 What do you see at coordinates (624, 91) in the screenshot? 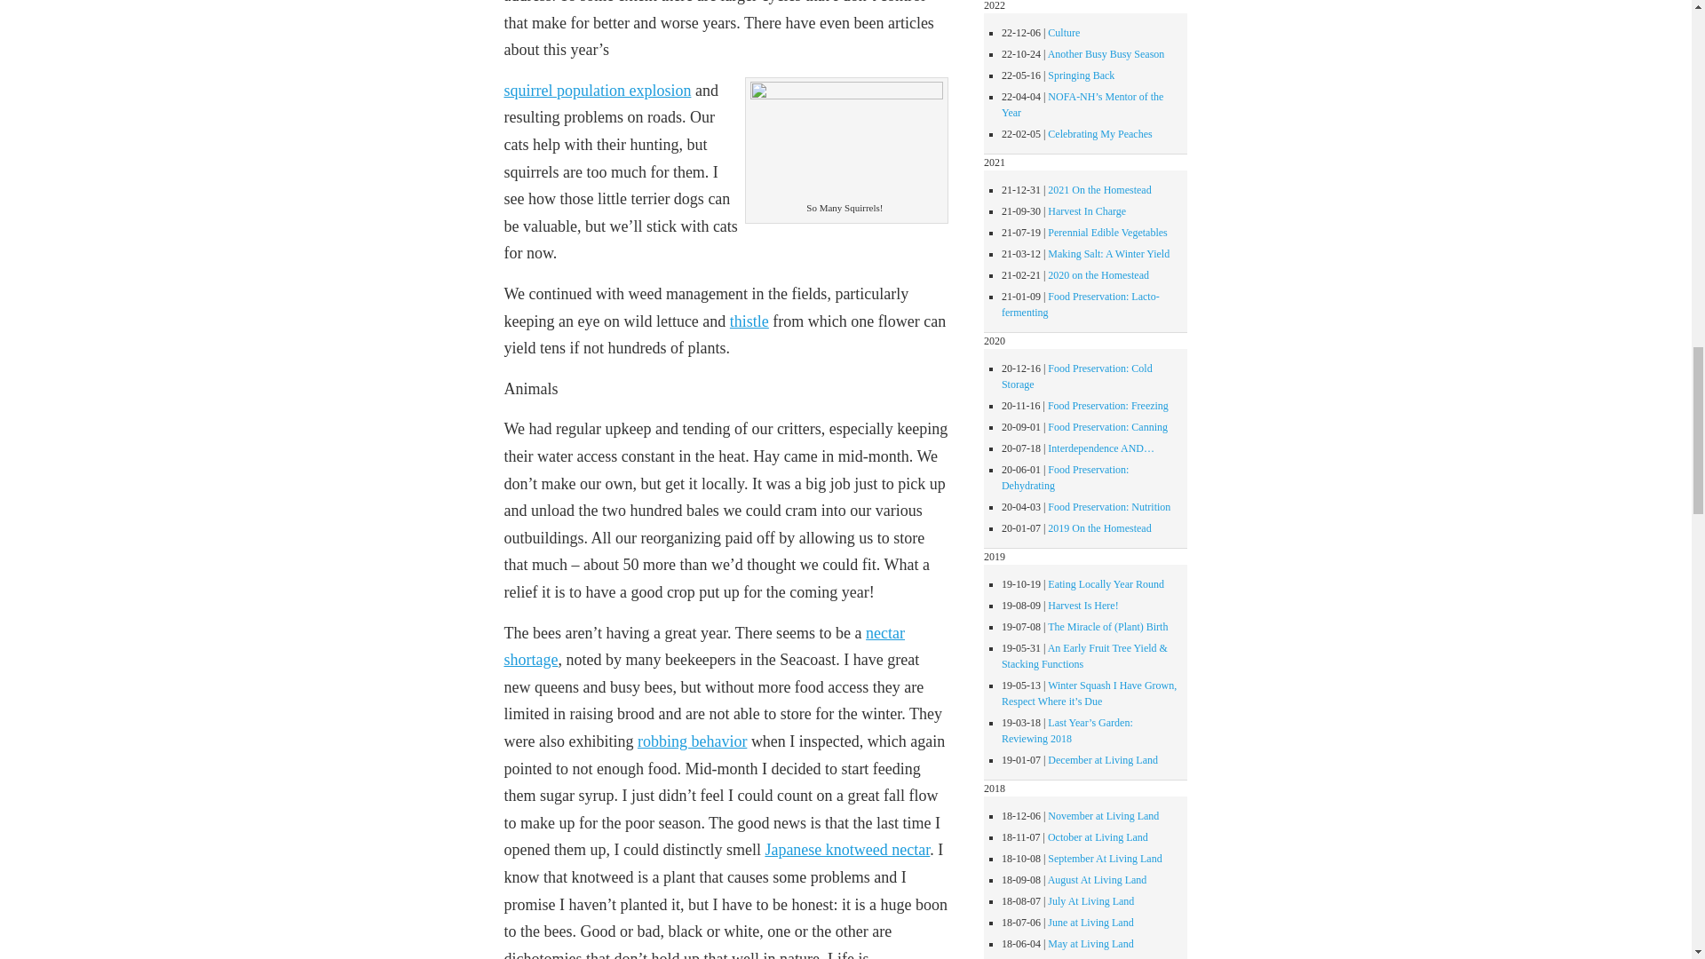
I see `population explosion` at bounding box center [624, 91].